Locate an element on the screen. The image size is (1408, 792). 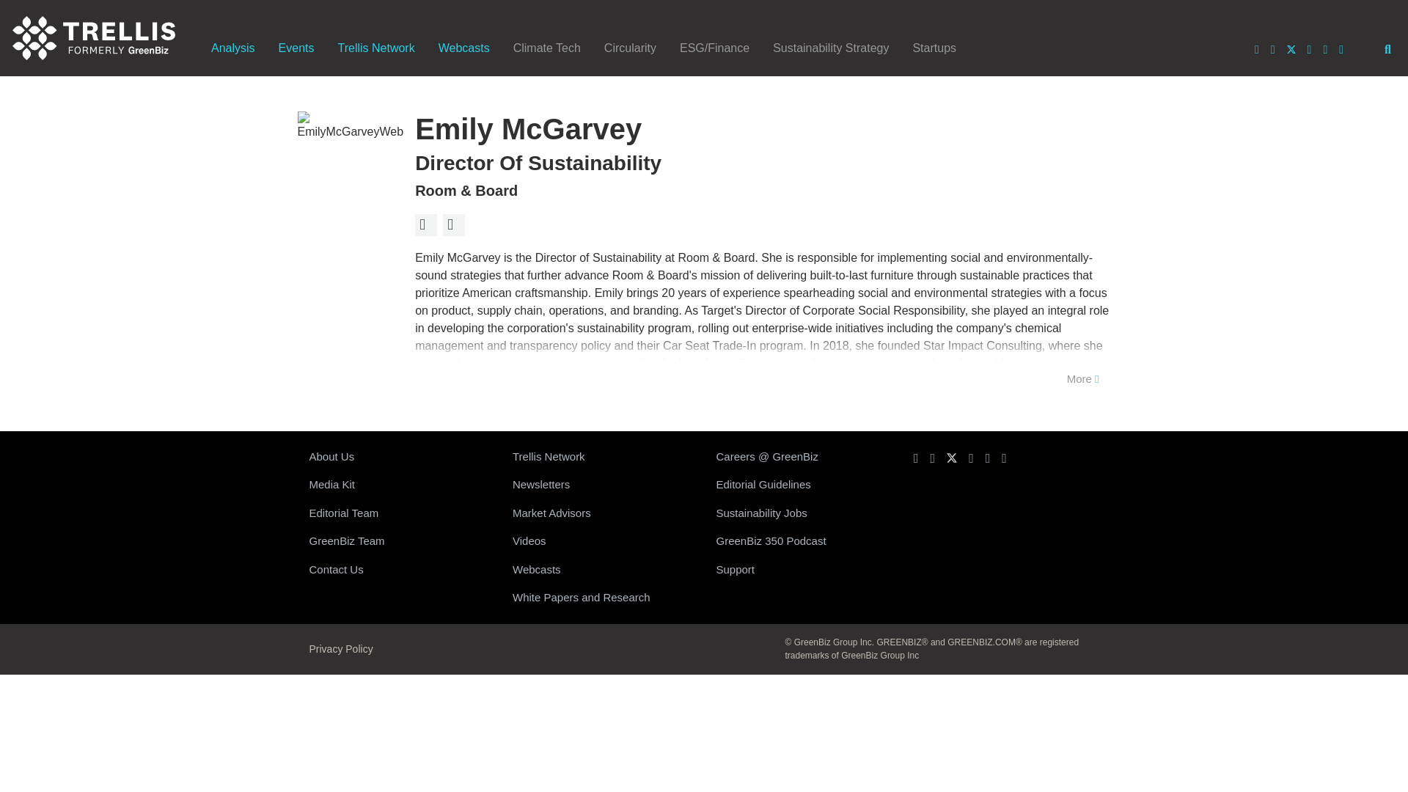
Circularity is located at coordinates (630, 48).